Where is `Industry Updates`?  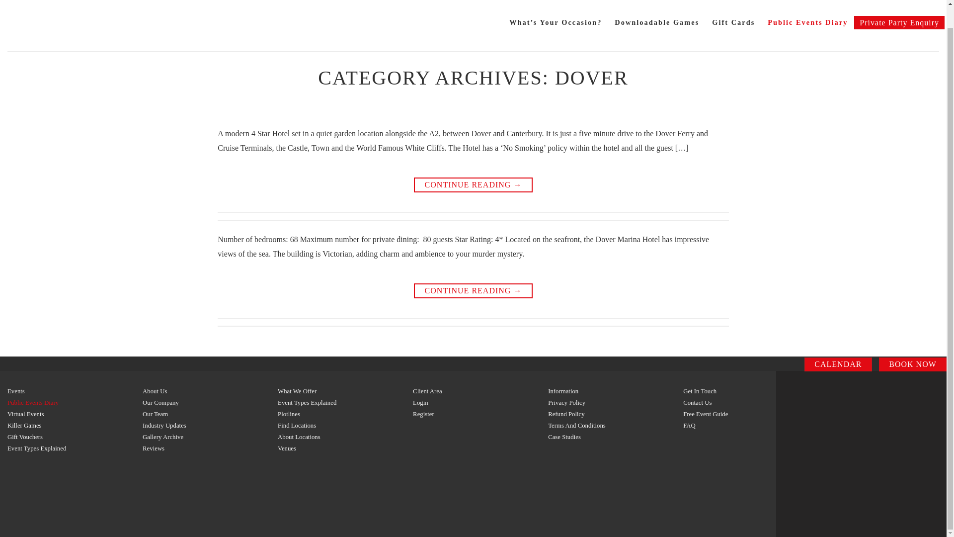
Industry Updates is located at coordinates (164, 425).